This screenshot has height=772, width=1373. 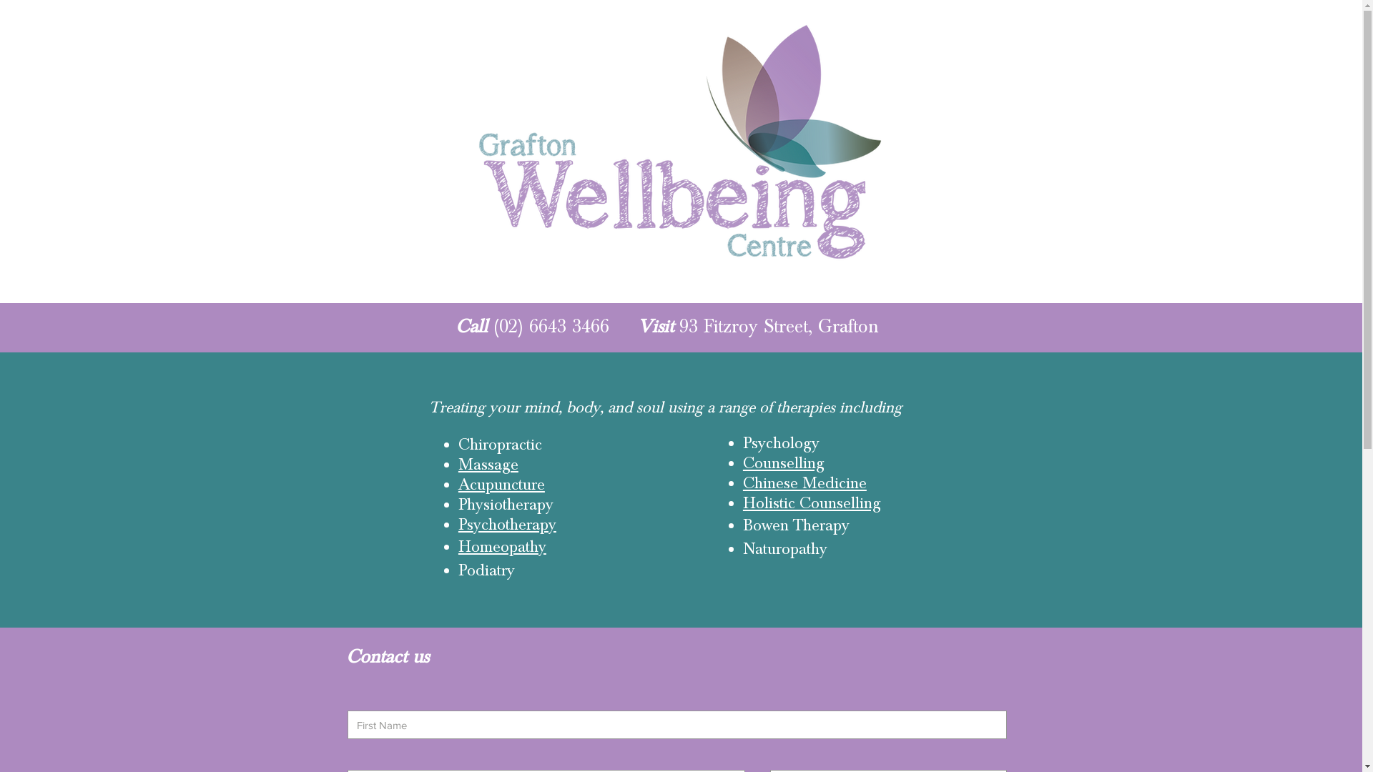 What do you see at coordinates (508, 524) in the screenshot?
I see `Psychotherapy` at bounding box center [508, 524].